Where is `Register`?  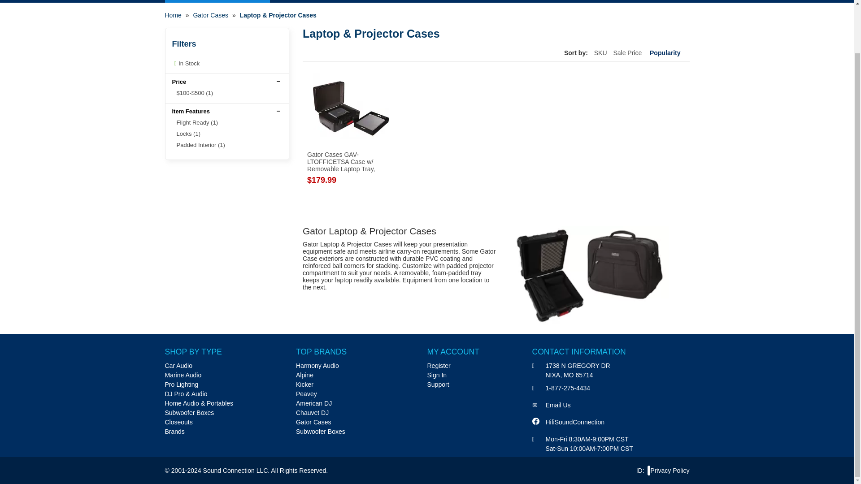 Register is located at coordinates (439, 366).